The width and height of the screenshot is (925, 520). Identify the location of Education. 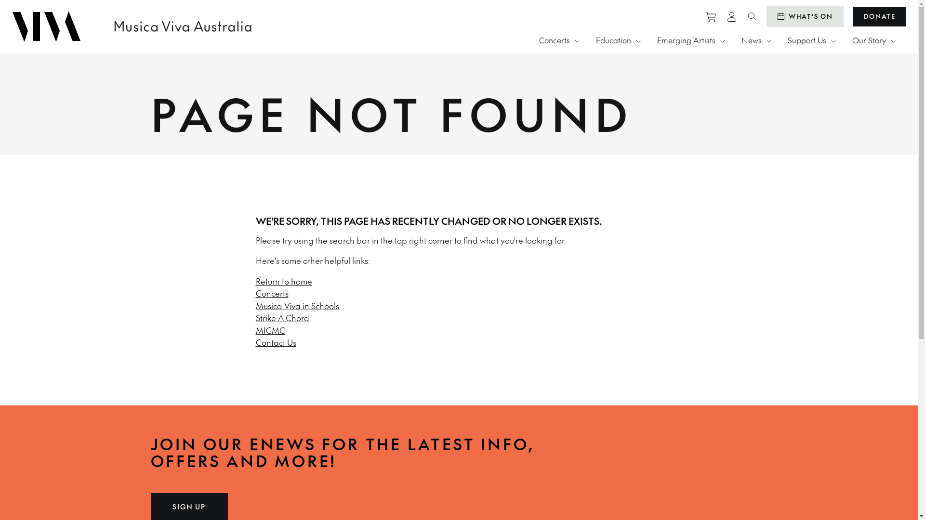
(619, 40).